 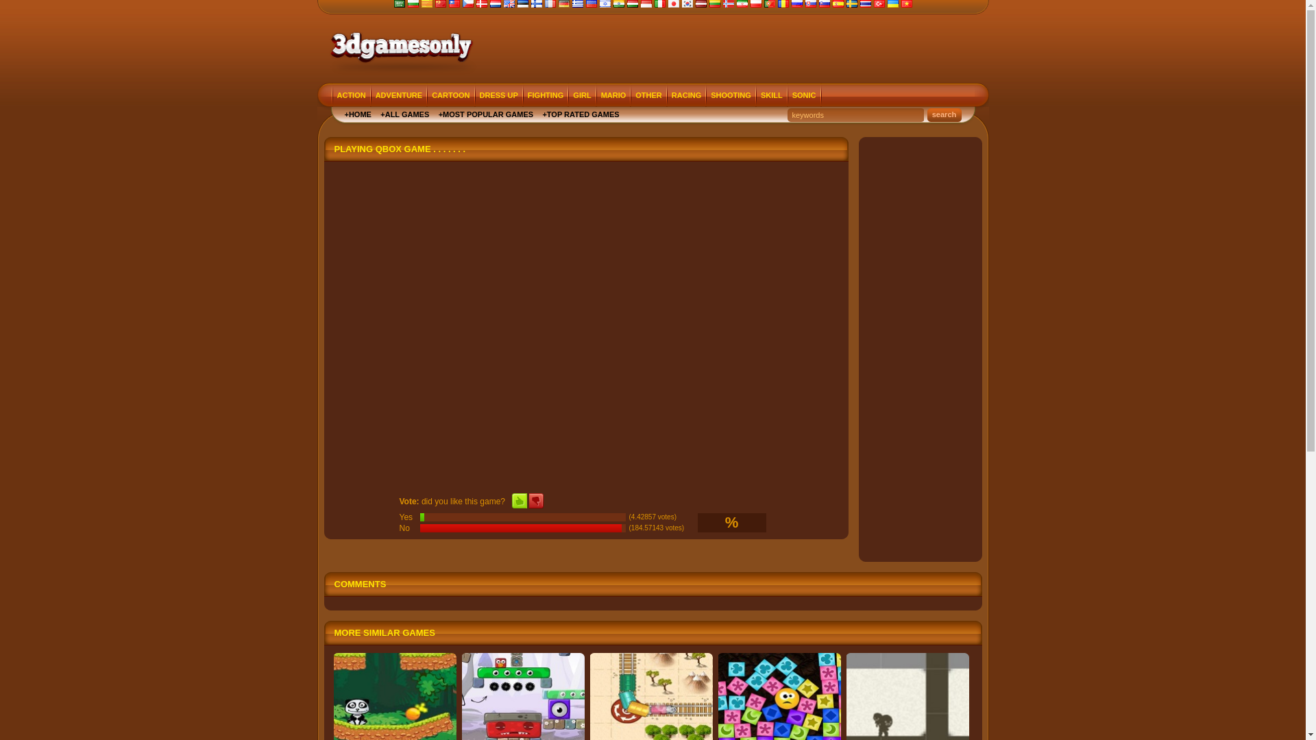 What do you see at coordinates (352, 96) in the screenshot?
I see `ACTION` at bounding box center [352, 96].